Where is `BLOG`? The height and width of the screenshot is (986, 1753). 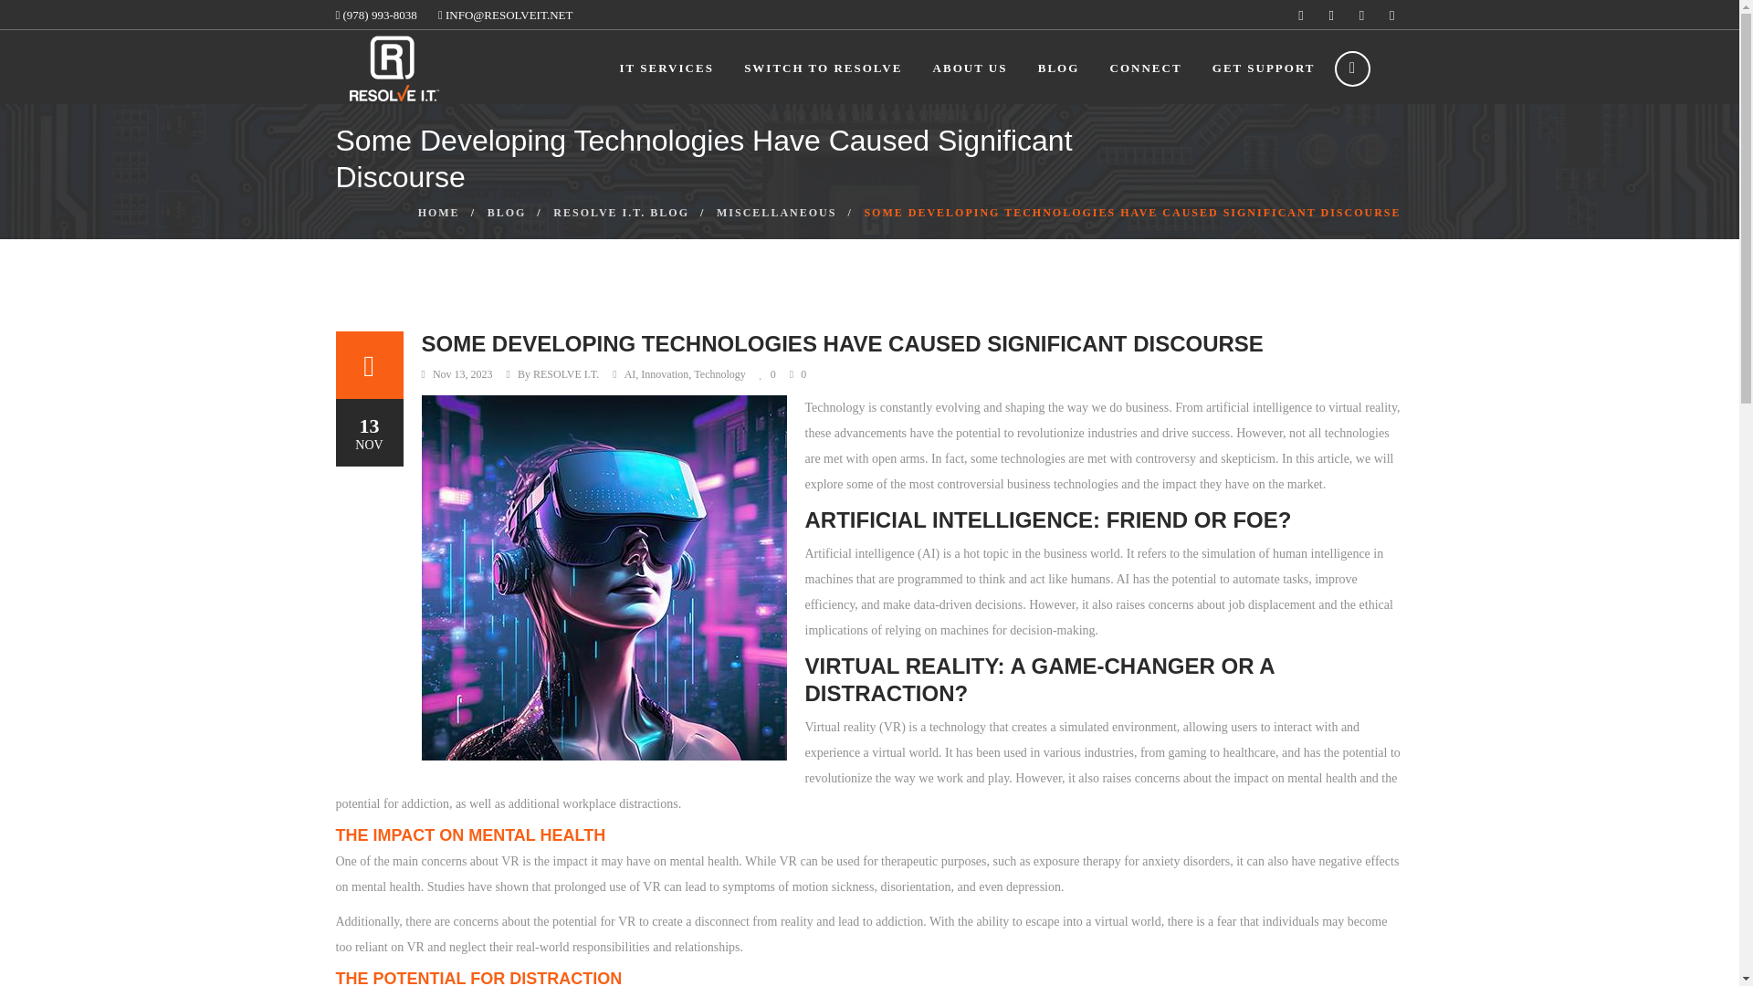 BLOG is located at coordinates (1058, 68).